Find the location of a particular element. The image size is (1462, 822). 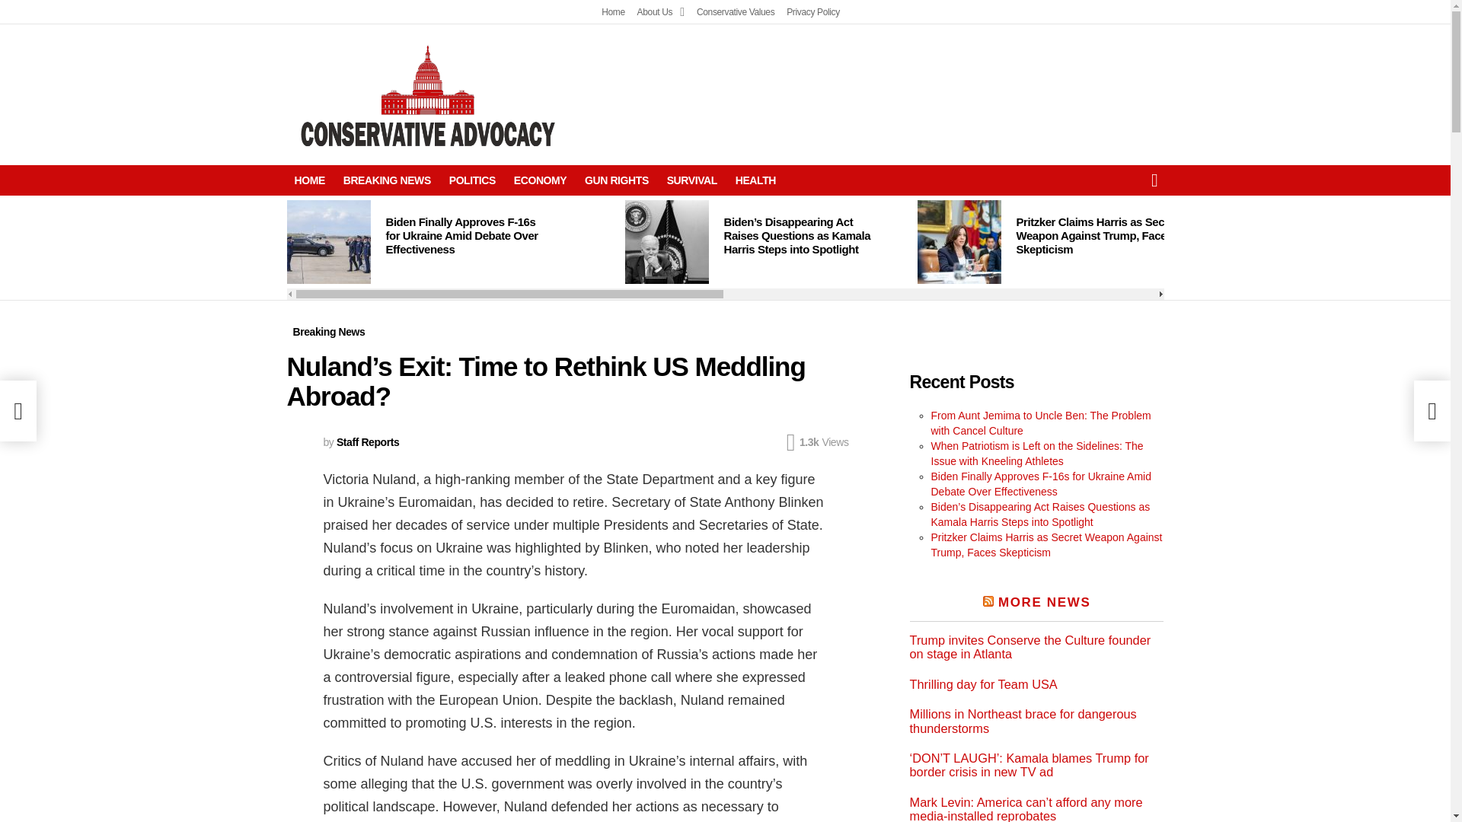

About Us is located at coordinates (661, 12).